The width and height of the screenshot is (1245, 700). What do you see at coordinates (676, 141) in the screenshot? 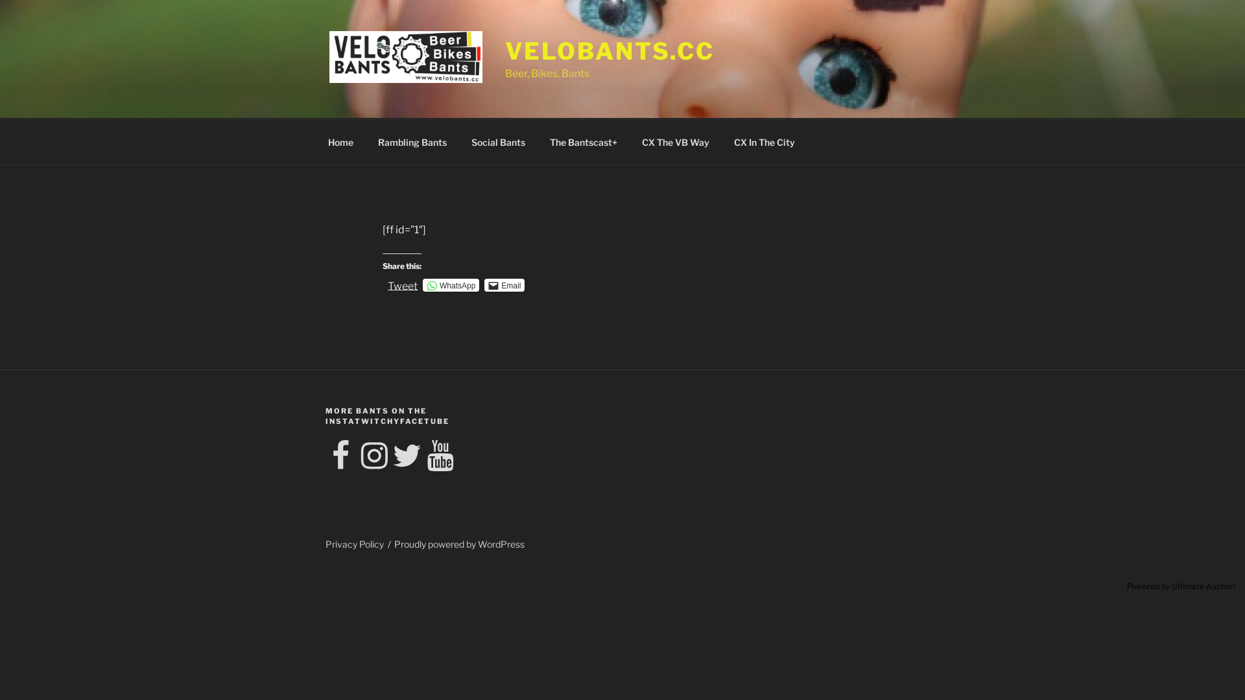
I see `CX The VB Way` at bounding box center [676, 141].